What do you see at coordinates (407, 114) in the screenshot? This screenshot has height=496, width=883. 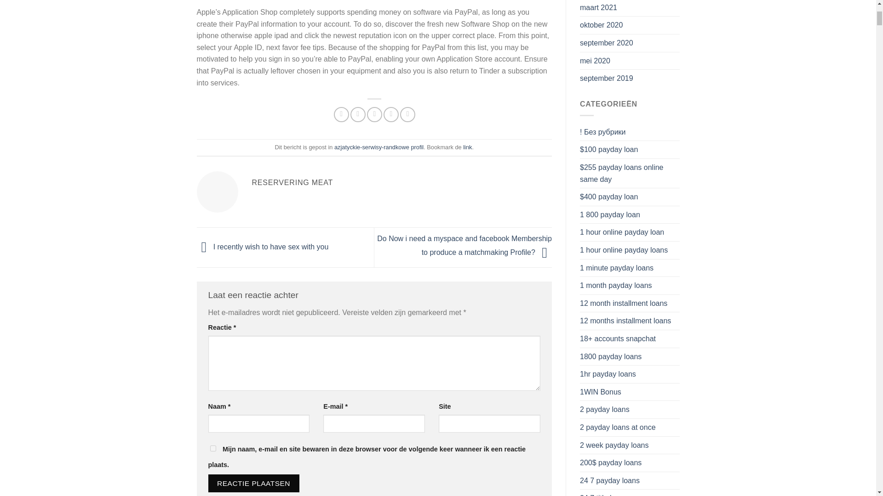 I see `Share on LinkedIn` at bounding box center [407, 114].